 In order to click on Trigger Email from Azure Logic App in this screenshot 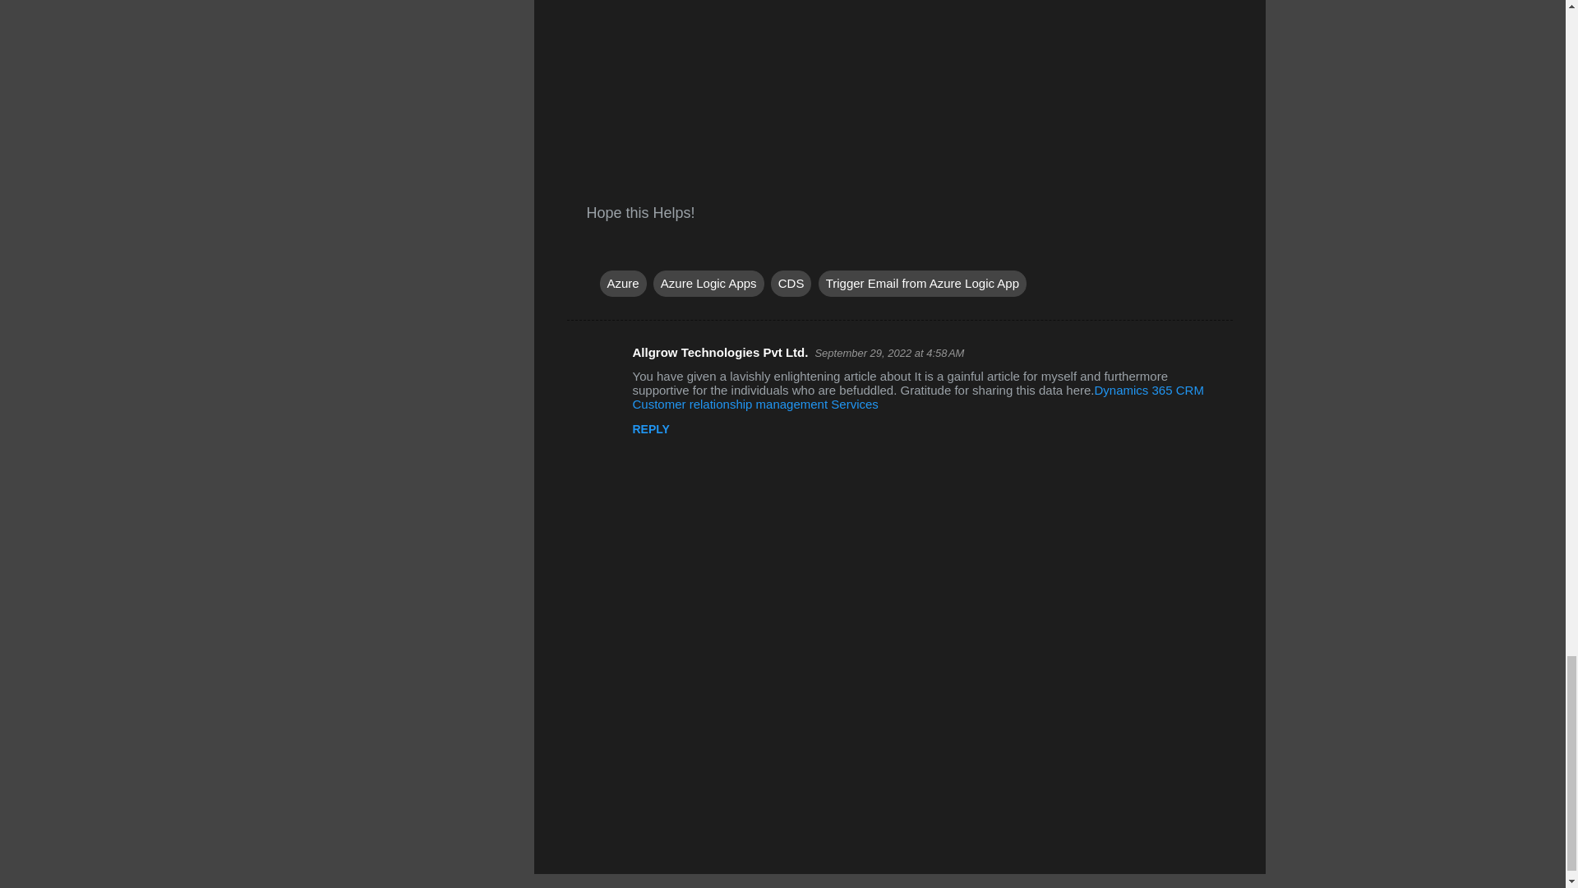, I will do `click(922, 283)`.